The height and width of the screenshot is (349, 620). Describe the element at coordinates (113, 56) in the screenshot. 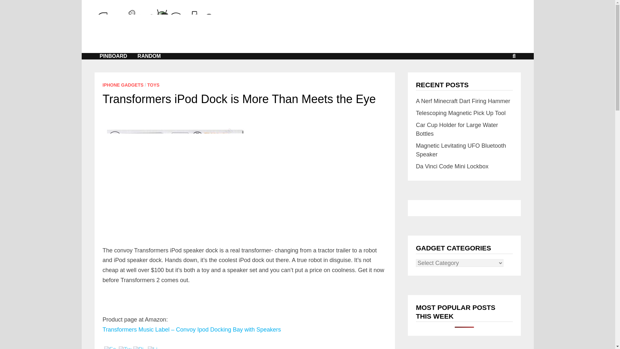

I see `PINBOARD` at that location.